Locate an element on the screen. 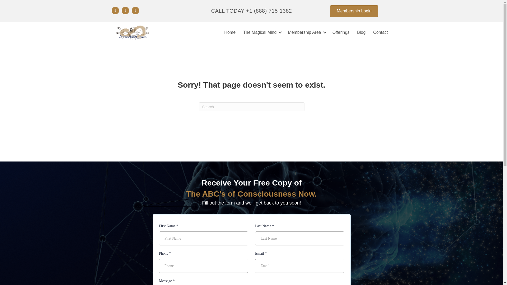 The height and width of the screenshot is (285, 507). Attracting Grace Logo is located at coordinates (133, 32).